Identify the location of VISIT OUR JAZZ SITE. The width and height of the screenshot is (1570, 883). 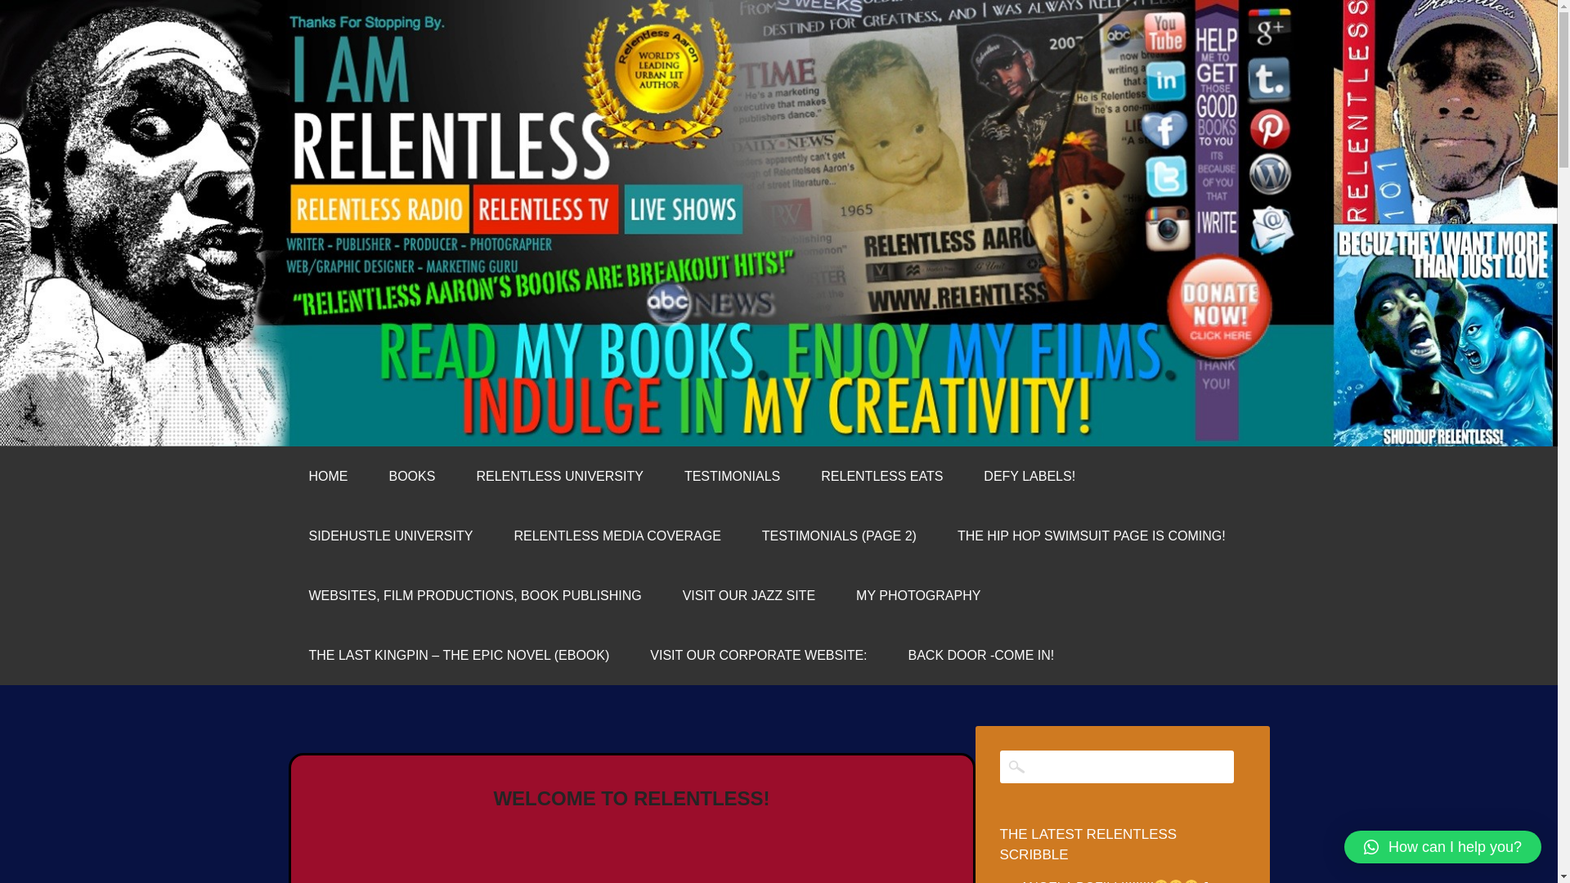
(749, 595).